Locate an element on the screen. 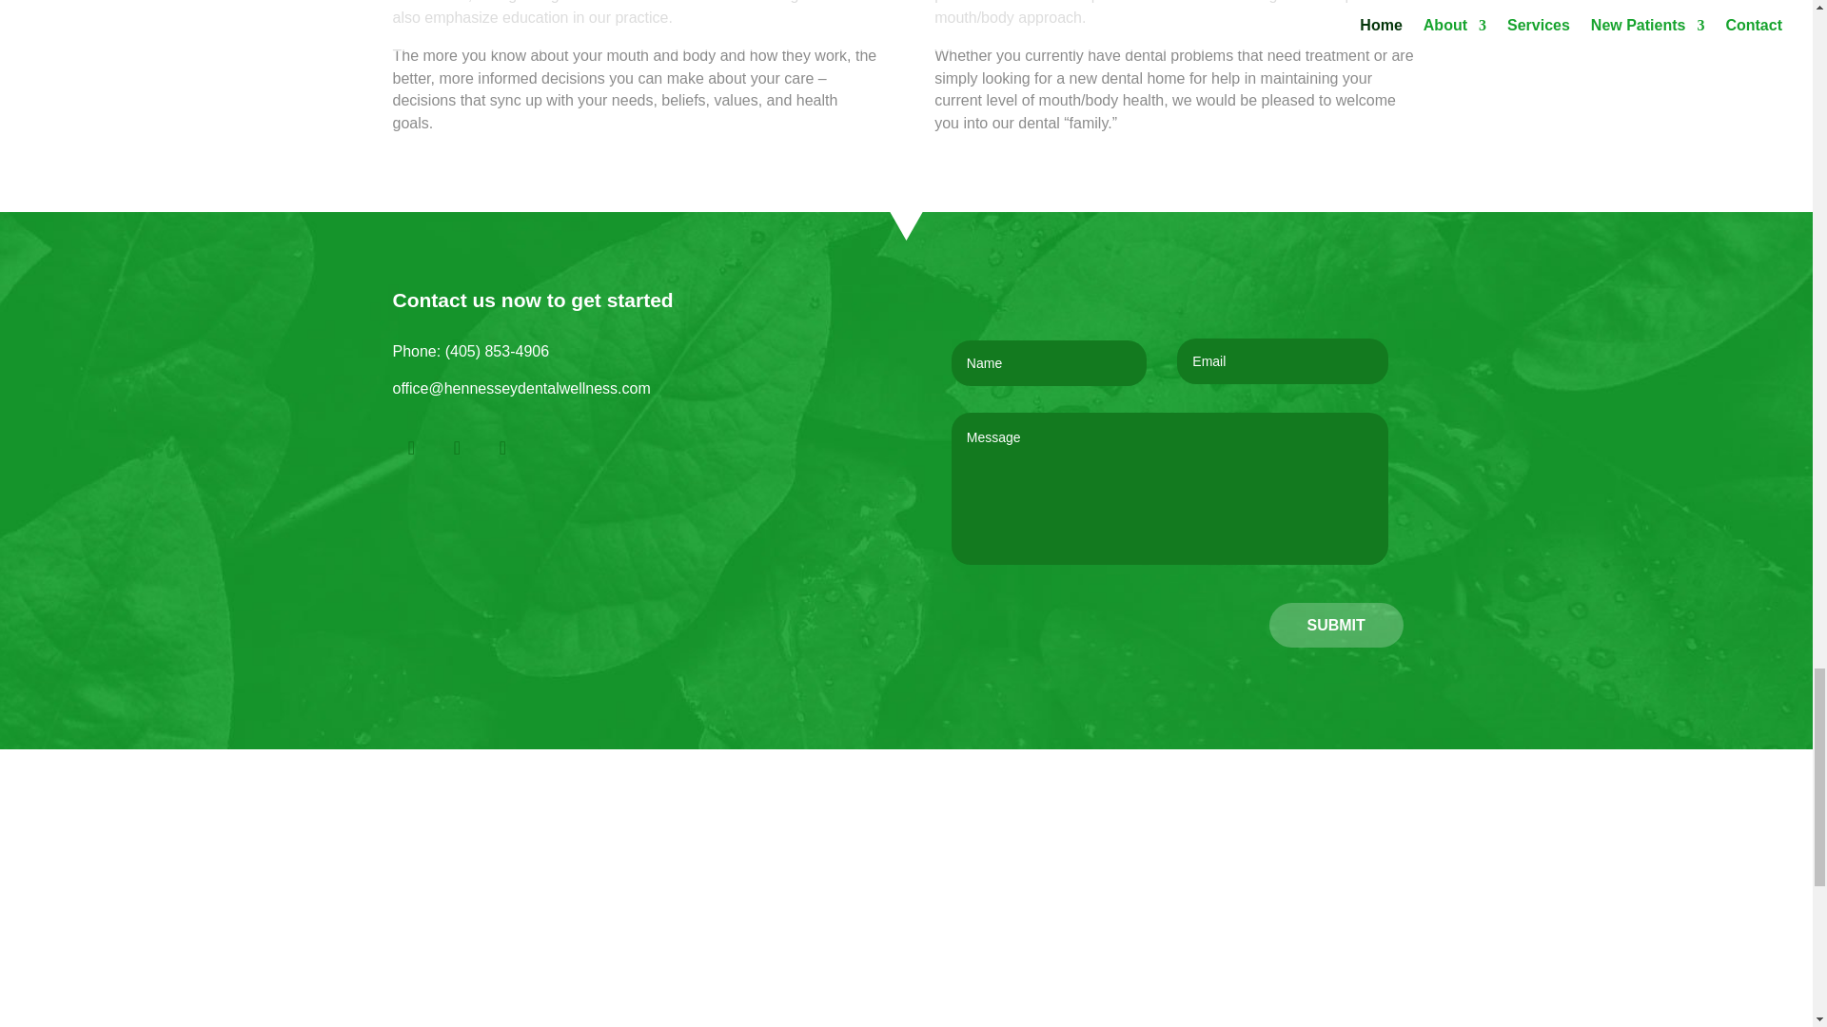 The height and width of the screenshot is (1027, 1827). Twitter is located at coordinates (457, 448).